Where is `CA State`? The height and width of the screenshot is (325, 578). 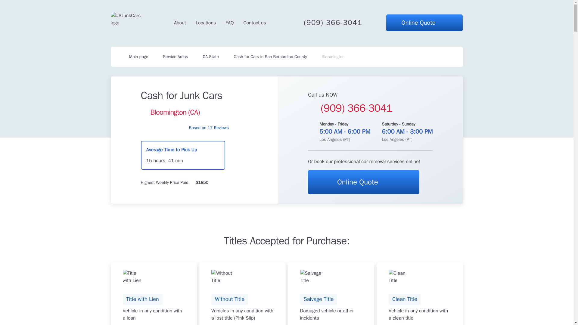 CA State is located at coordinates (211, 57).